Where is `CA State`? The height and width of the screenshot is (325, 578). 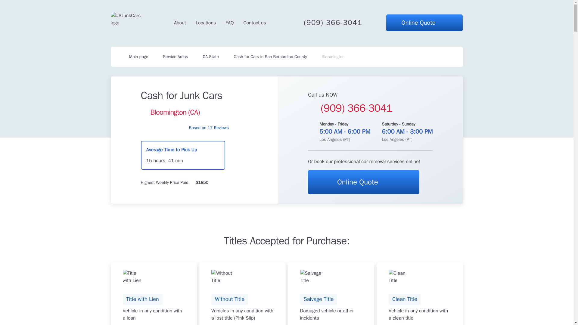 CA State is located at coordinates (211, 57).